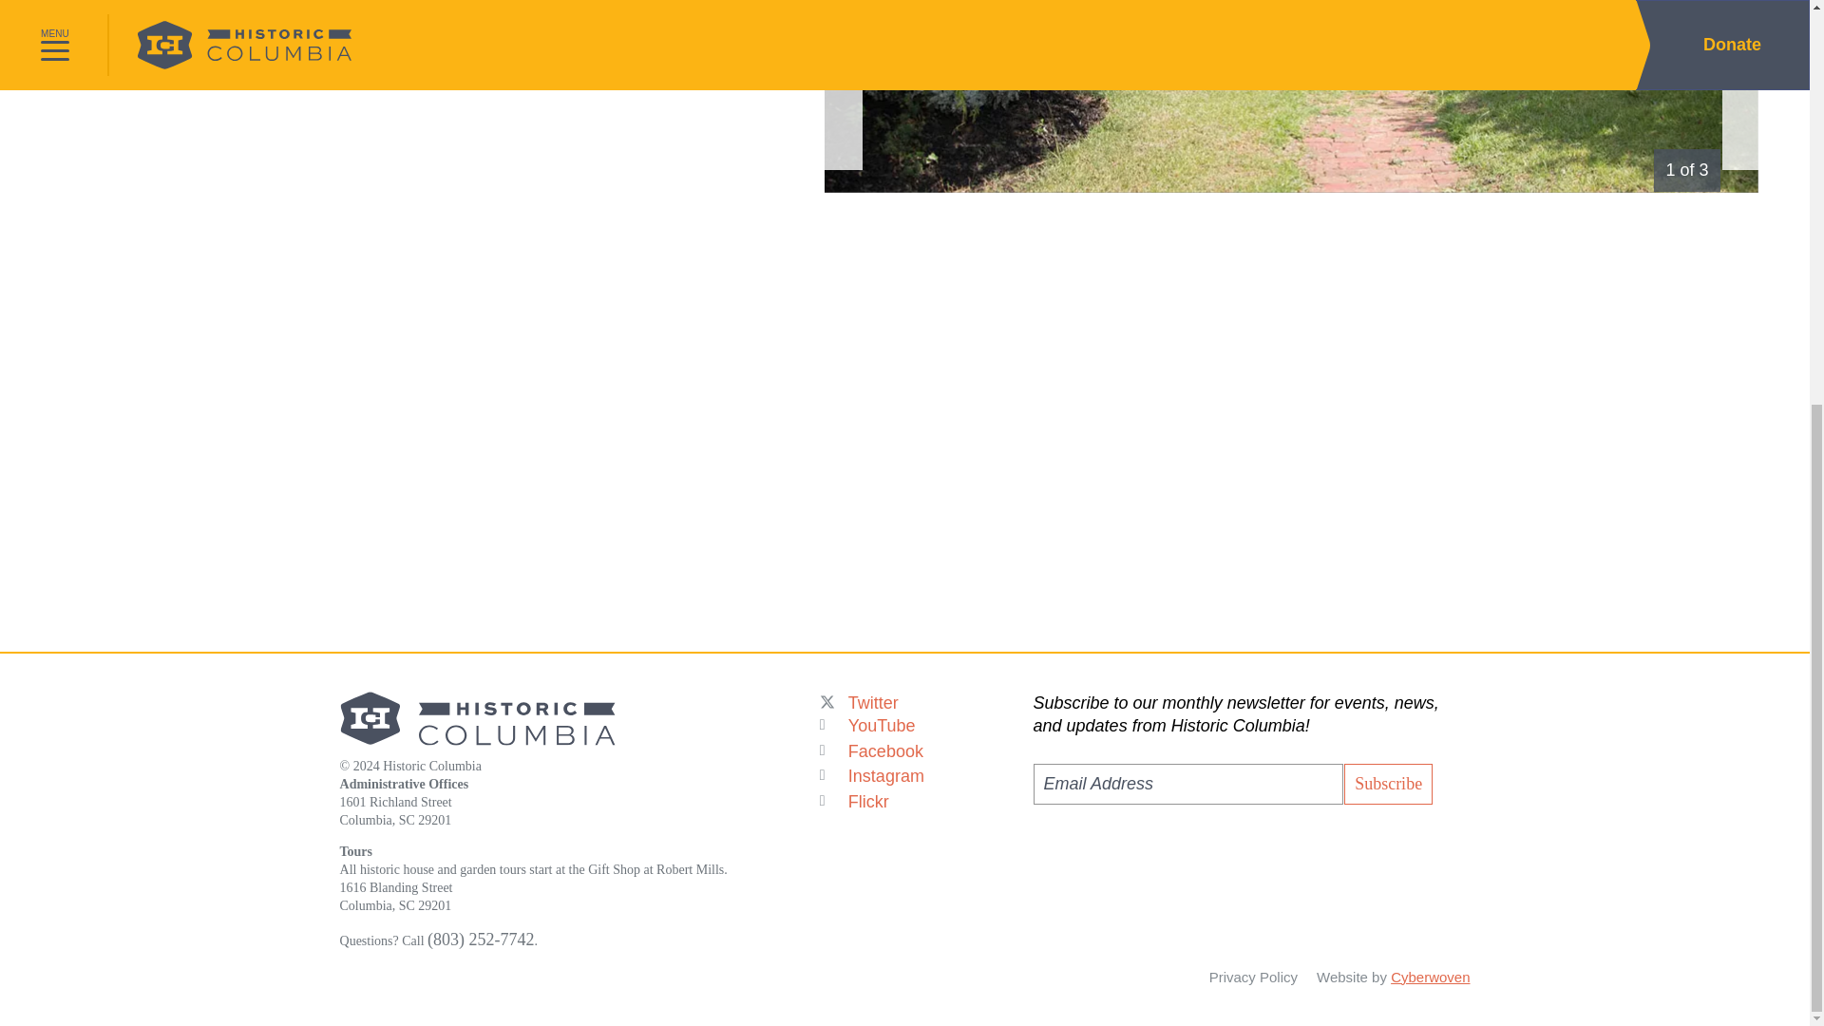 The width and height of the screenshot is (1824, 1026). Describe the element at coordinates (1388, 783) in the screenshot. I see `Subscribe` at that location.